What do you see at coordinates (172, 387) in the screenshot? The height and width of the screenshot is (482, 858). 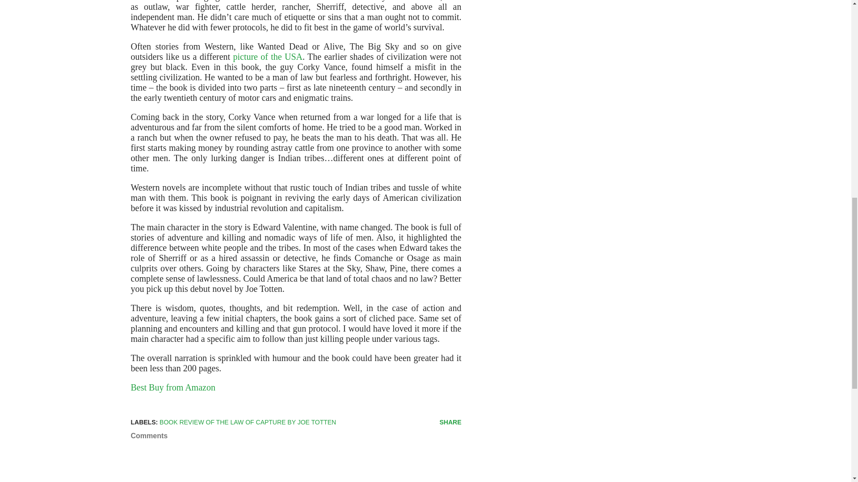 I see `Best Buy from Amazon` at bounding box center [172, 387].